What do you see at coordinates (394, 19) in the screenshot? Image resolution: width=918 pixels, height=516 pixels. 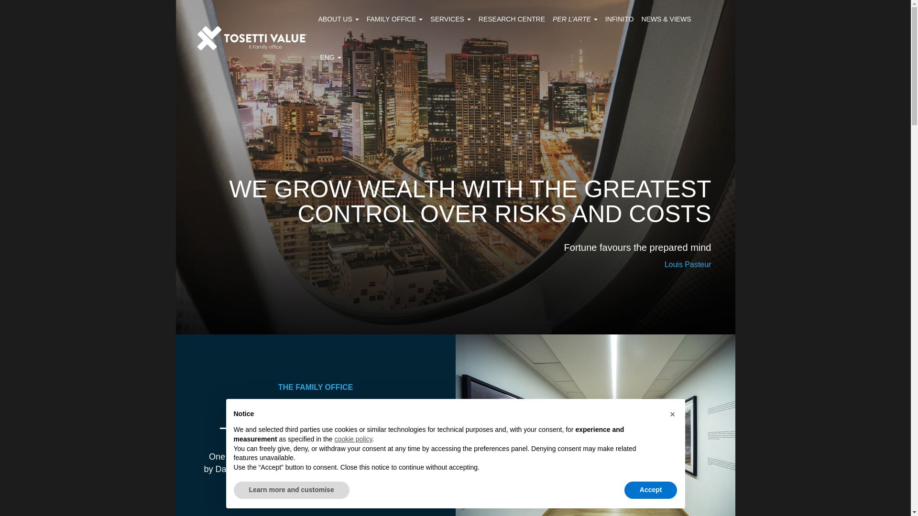 I see `FAMILY OFFICE` at bounding box center [394, 19].